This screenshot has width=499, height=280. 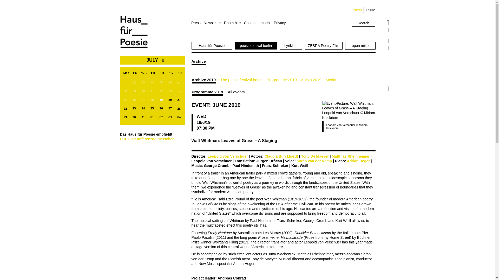 I want to click on 02, so click(x=135, y=82).